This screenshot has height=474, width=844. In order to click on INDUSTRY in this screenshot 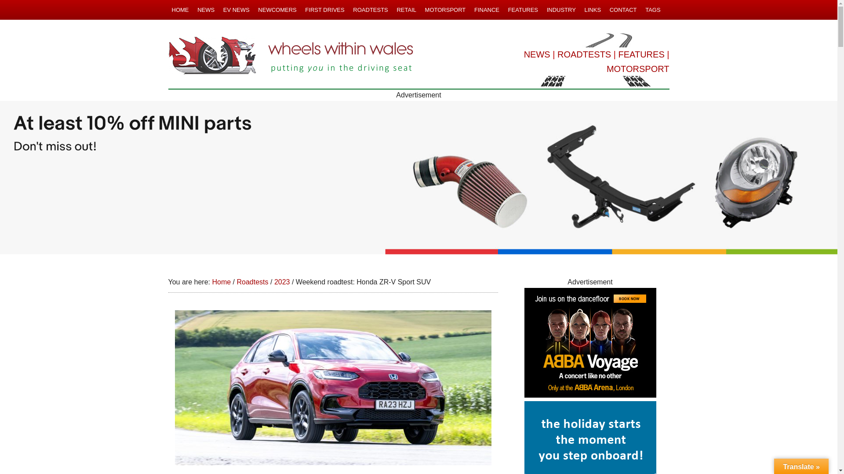, I will do `click(561, 10)`.